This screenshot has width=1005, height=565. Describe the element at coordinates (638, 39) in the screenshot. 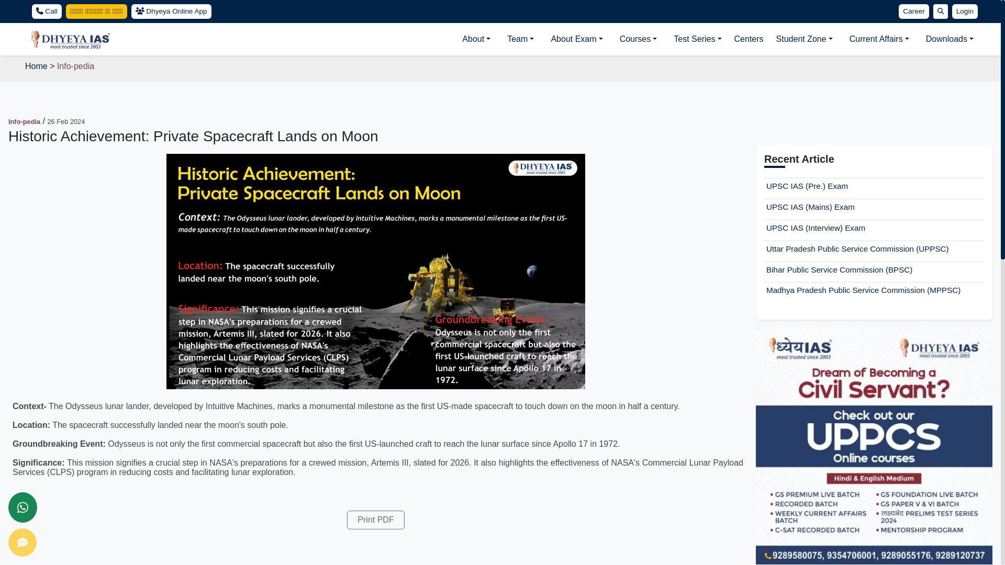

I see `Courses` at that location.